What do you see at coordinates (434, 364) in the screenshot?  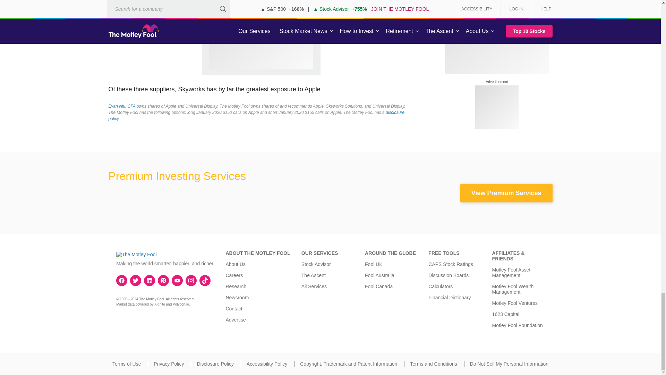 I see `Terms and Conditions` at bounding box center [434, 364].